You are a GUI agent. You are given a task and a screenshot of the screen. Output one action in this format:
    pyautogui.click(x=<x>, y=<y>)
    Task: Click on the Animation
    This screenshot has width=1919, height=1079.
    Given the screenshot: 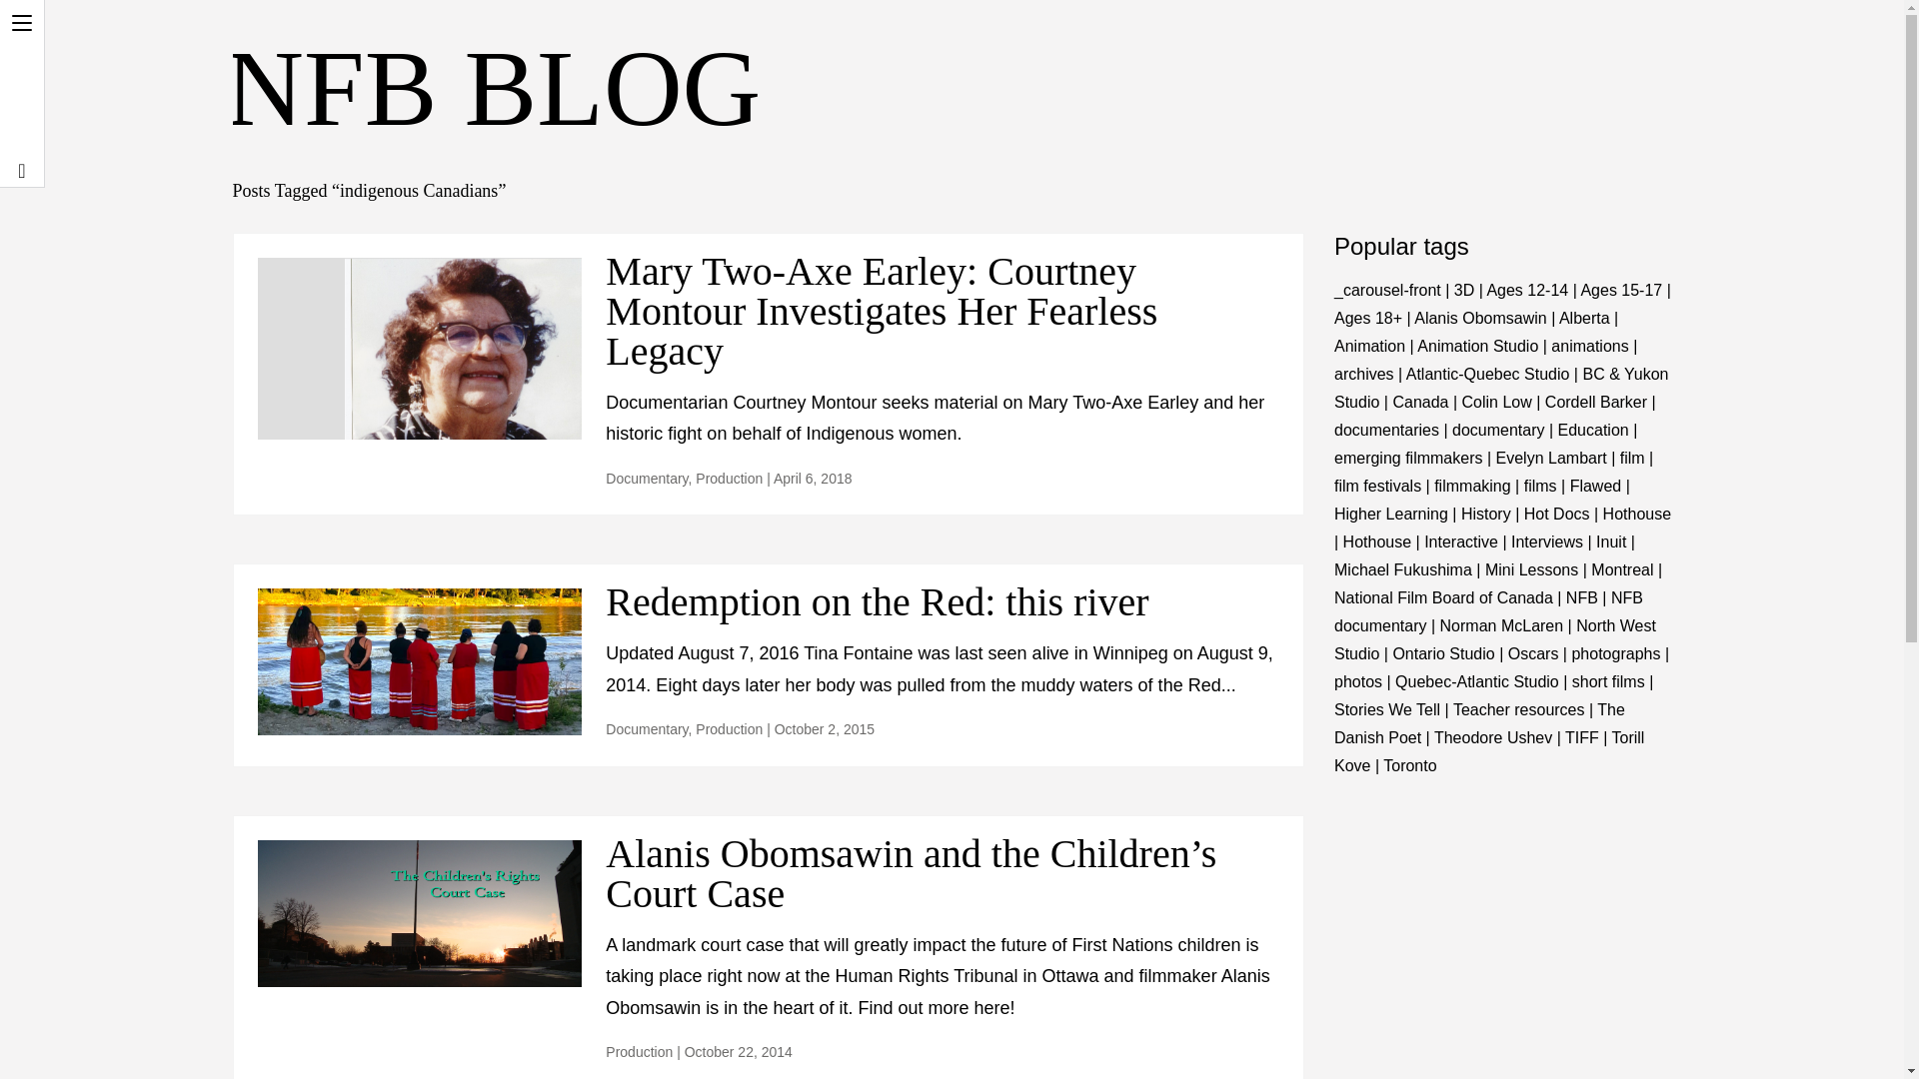 What is the action you would take?
    pyautogui.click(x=1369, y=346)
    